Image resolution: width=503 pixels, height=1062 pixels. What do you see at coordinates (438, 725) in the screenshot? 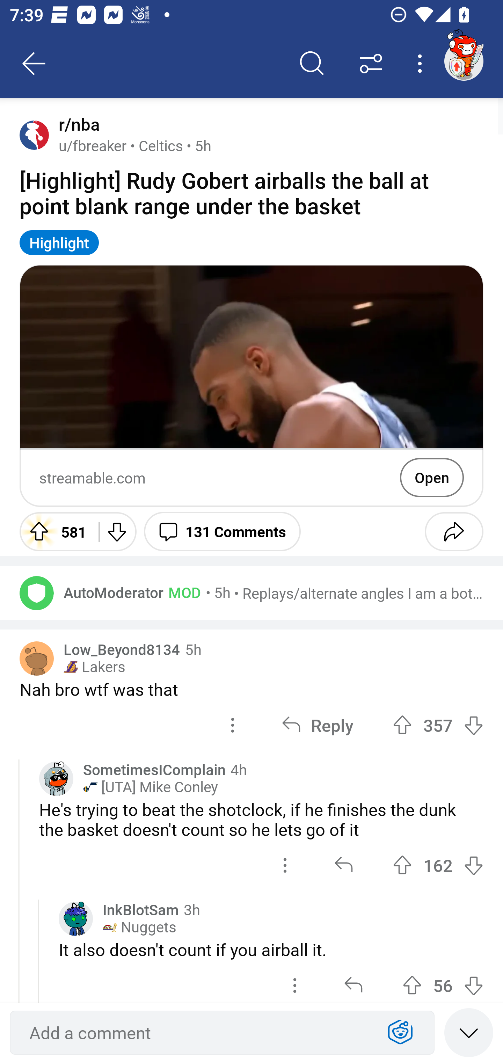
I see `Upvote 357 357 votes Downvote` at bounding box center [438, 725].